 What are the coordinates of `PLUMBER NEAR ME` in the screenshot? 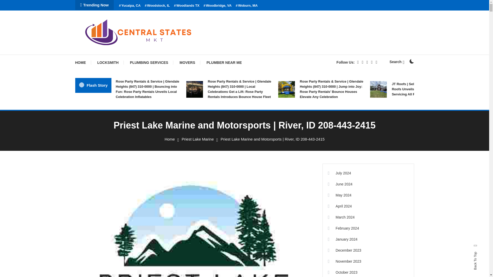 It's located at (224, 63).